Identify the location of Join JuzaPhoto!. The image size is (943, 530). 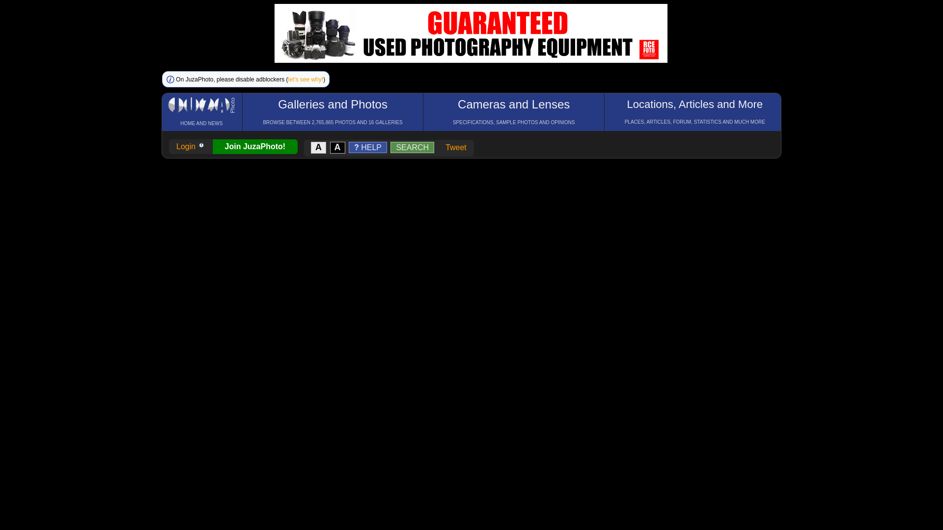
(255, 146).